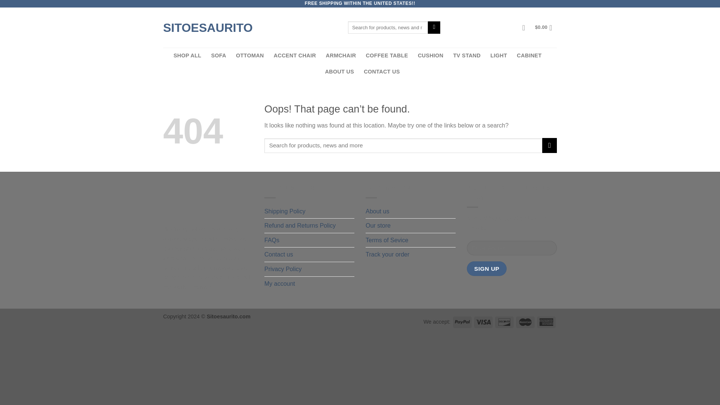  I want to click on Our store, so click(378, 226).